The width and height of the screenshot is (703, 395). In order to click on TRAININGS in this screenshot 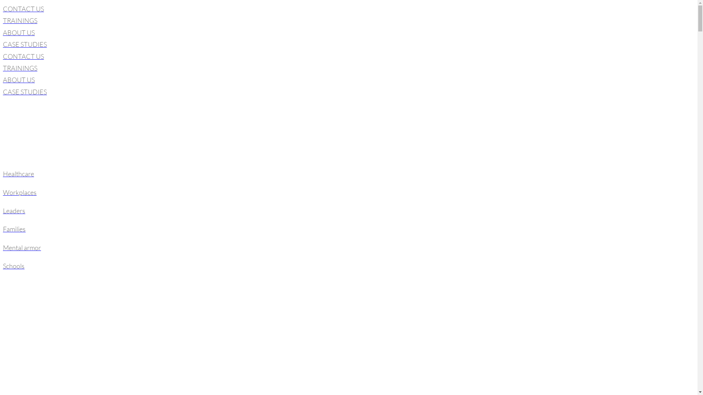, I will do `click(349, 20)`.